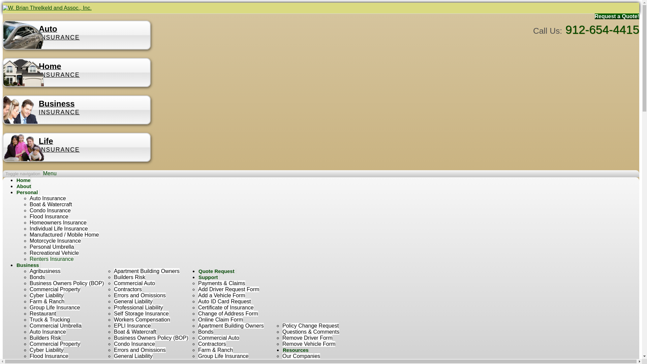 This screenshot has width=647, height=364. What do you see at coordinates (45, 271) in the screenshot?
I see `Agribusiness` at bounding box center [45, 271].